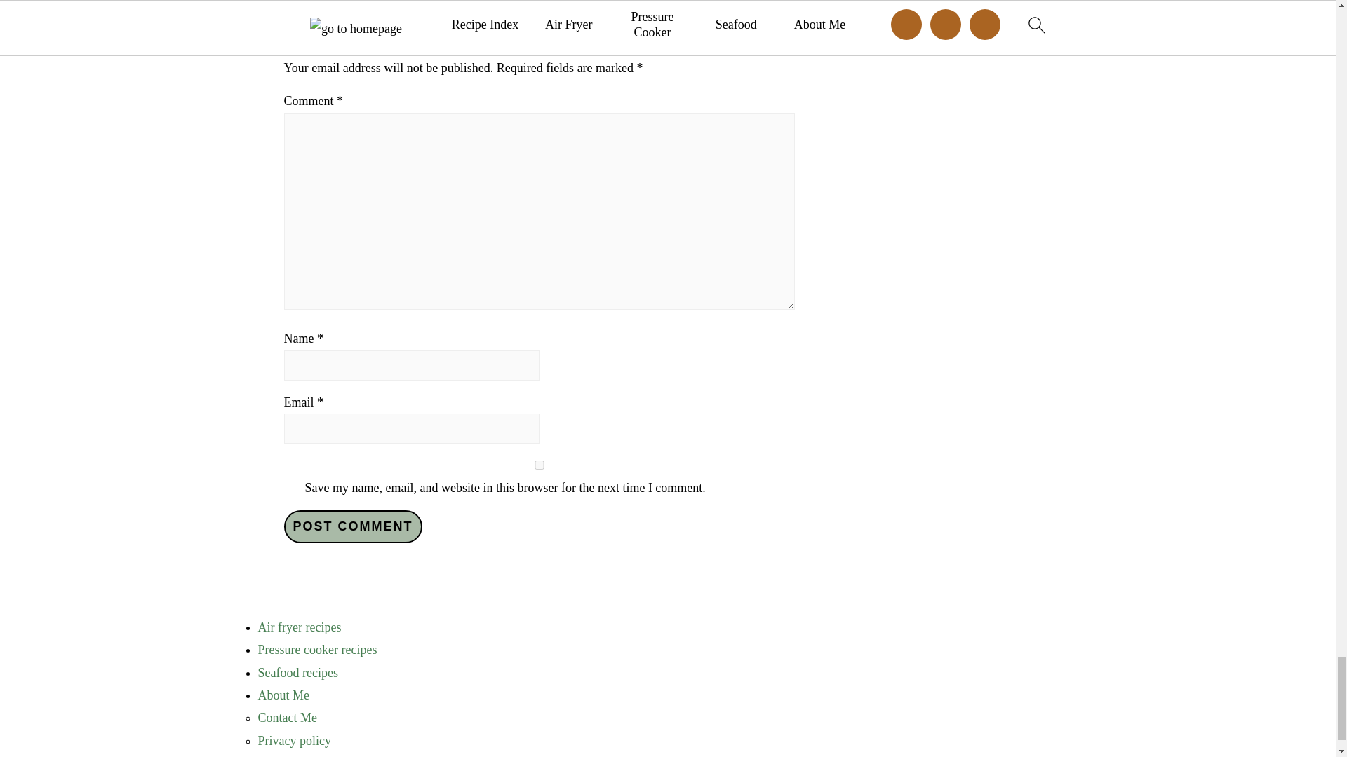  Describe the element at coordinates (352, 526) in the screenshot. I see `Post Comment` at that location.